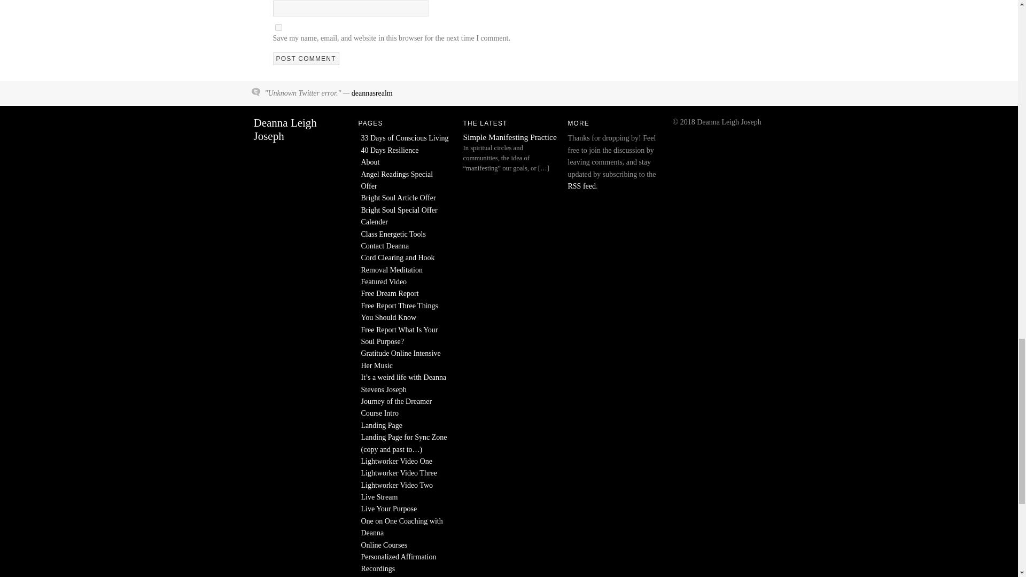 The height and width of the screenshot is (577, 1026). I want to click on Calender, so click(375, 222).